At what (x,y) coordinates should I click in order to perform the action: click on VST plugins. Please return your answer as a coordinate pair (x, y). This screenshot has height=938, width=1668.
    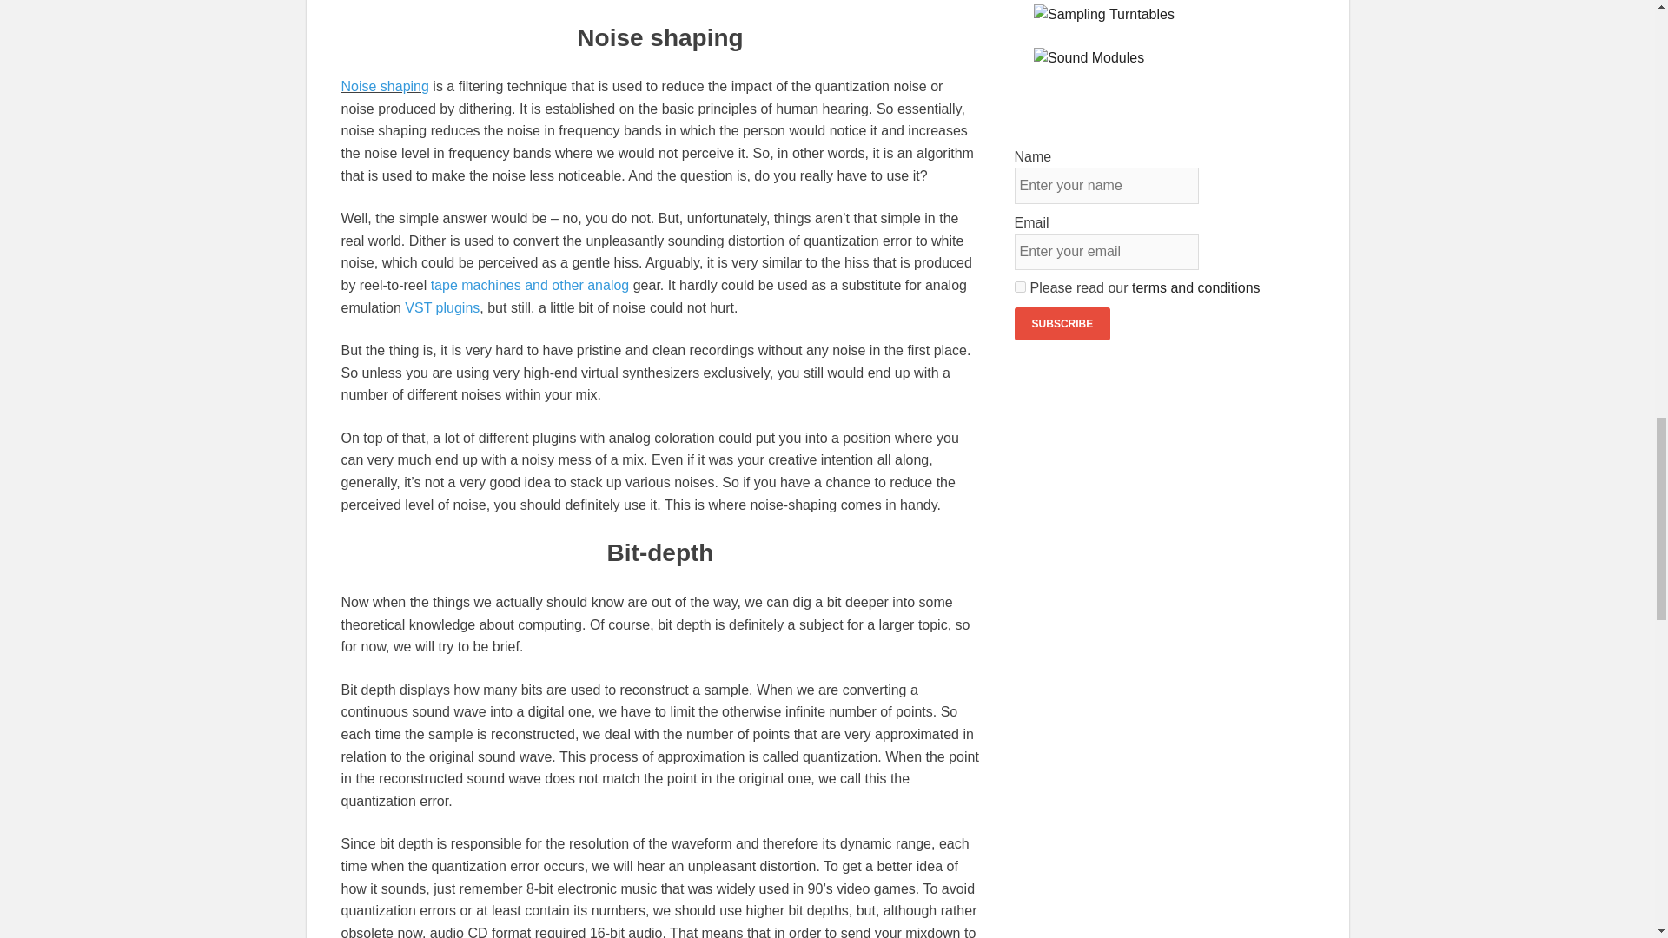
    Looking at the image, I should click on (442, 307).